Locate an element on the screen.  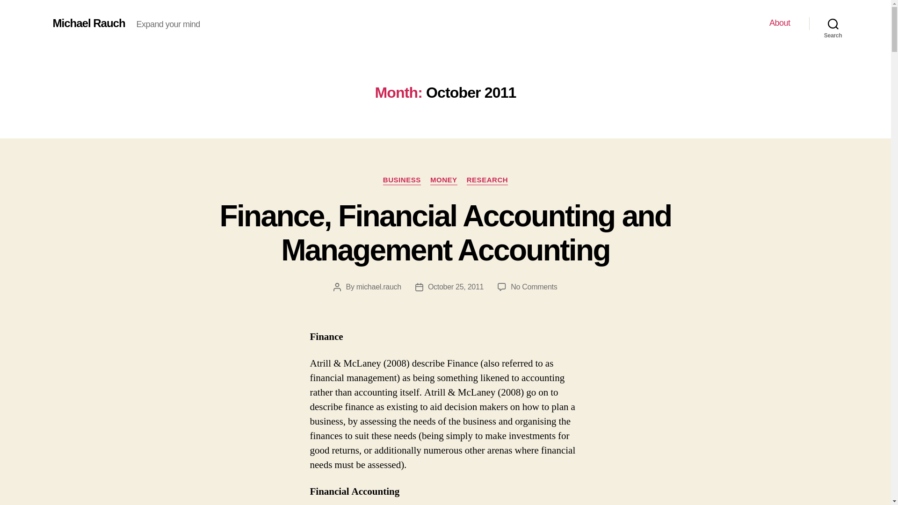
October 25, 2011 is located at coordinates (456, 287).